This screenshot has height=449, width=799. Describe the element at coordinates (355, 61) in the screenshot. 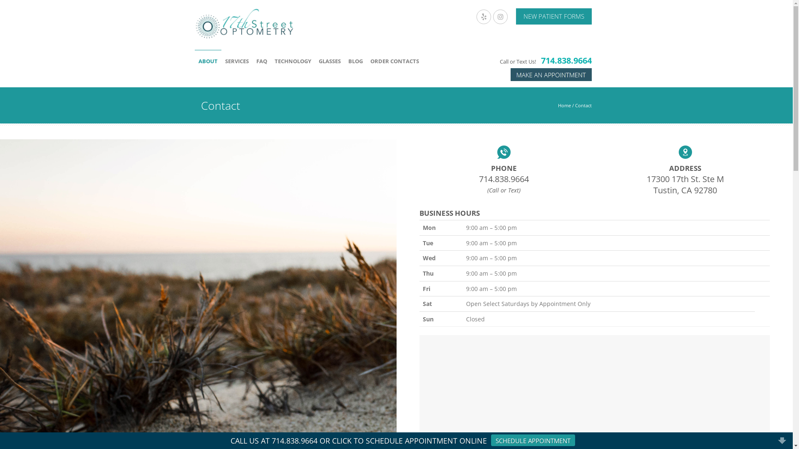

I see `BLOG` at that location.